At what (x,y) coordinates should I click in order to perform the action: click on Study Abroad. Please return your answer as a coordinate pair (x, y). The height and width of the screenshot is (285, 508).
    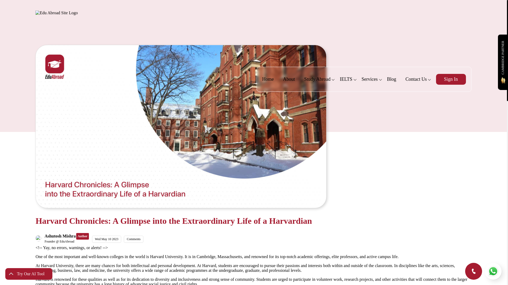
    Looking at the image, I should click on (317, 79).